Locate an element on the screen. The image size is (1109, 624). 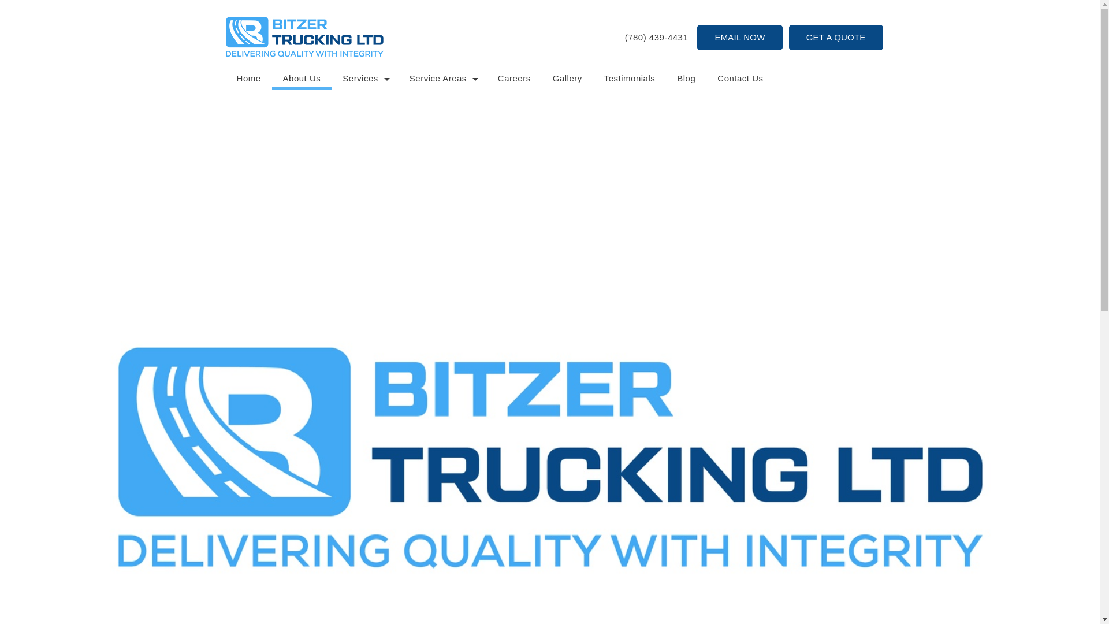
Testimonials is located at coordinates (630, 79).